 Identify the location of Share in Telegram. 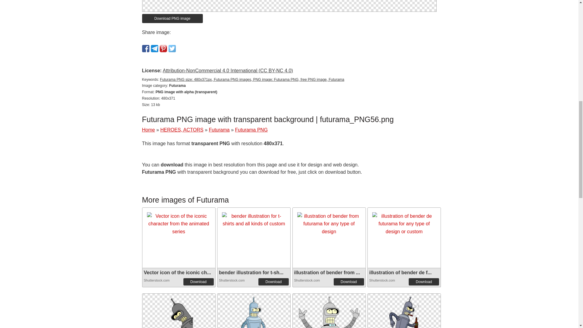
(154, 48).